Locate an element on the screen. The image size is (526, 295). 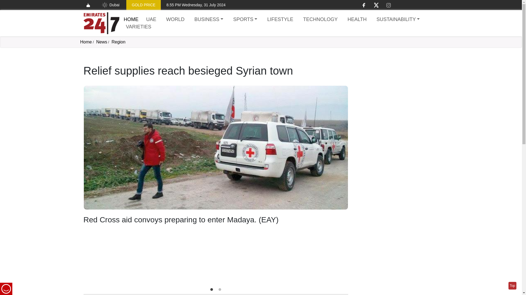
SUSTAINABILITY is located at coordinates (398, 20).